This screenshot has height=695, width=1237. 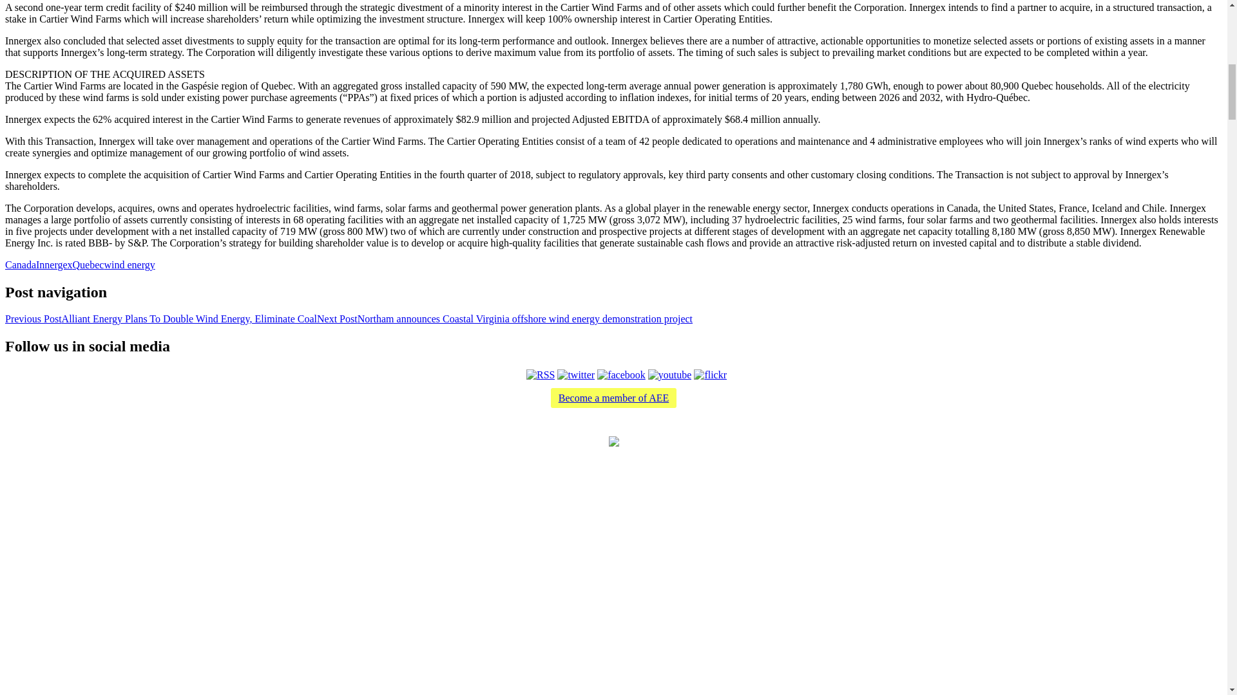 I want to click on Quebec, so click(x=88, y=264).